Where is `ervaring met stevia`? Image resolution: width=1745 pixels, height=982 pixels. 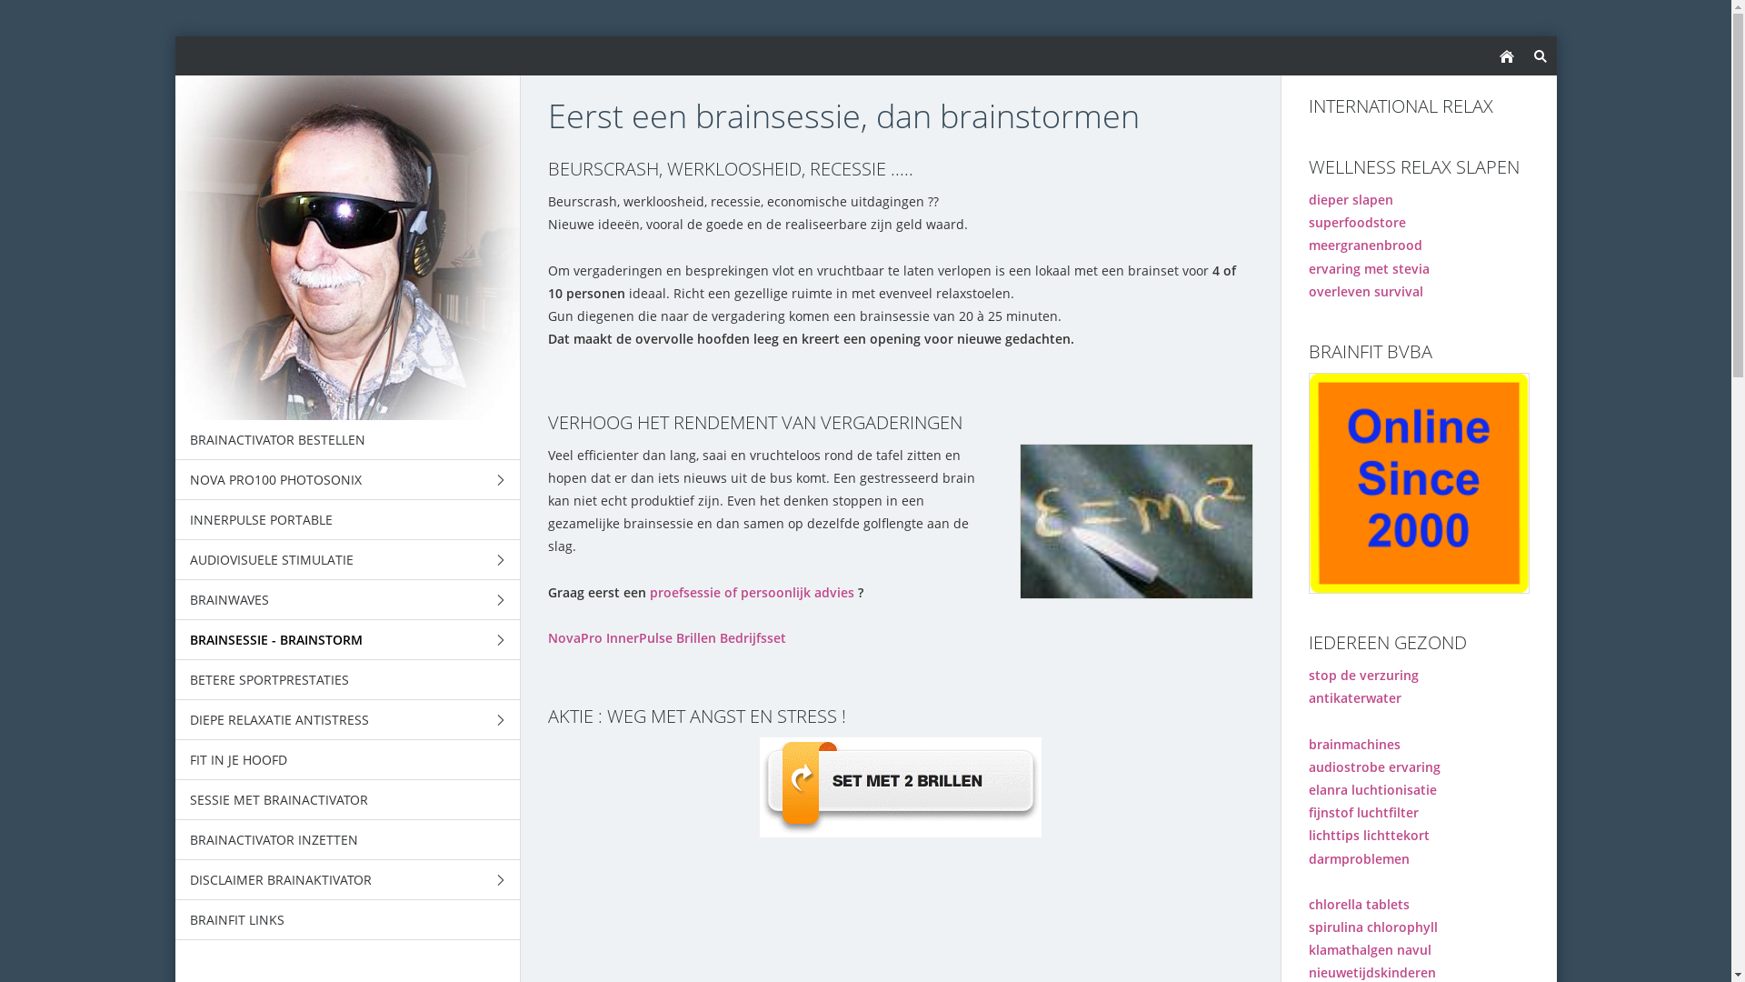
ervaring met stevia is located at coordinates (1369, 269).